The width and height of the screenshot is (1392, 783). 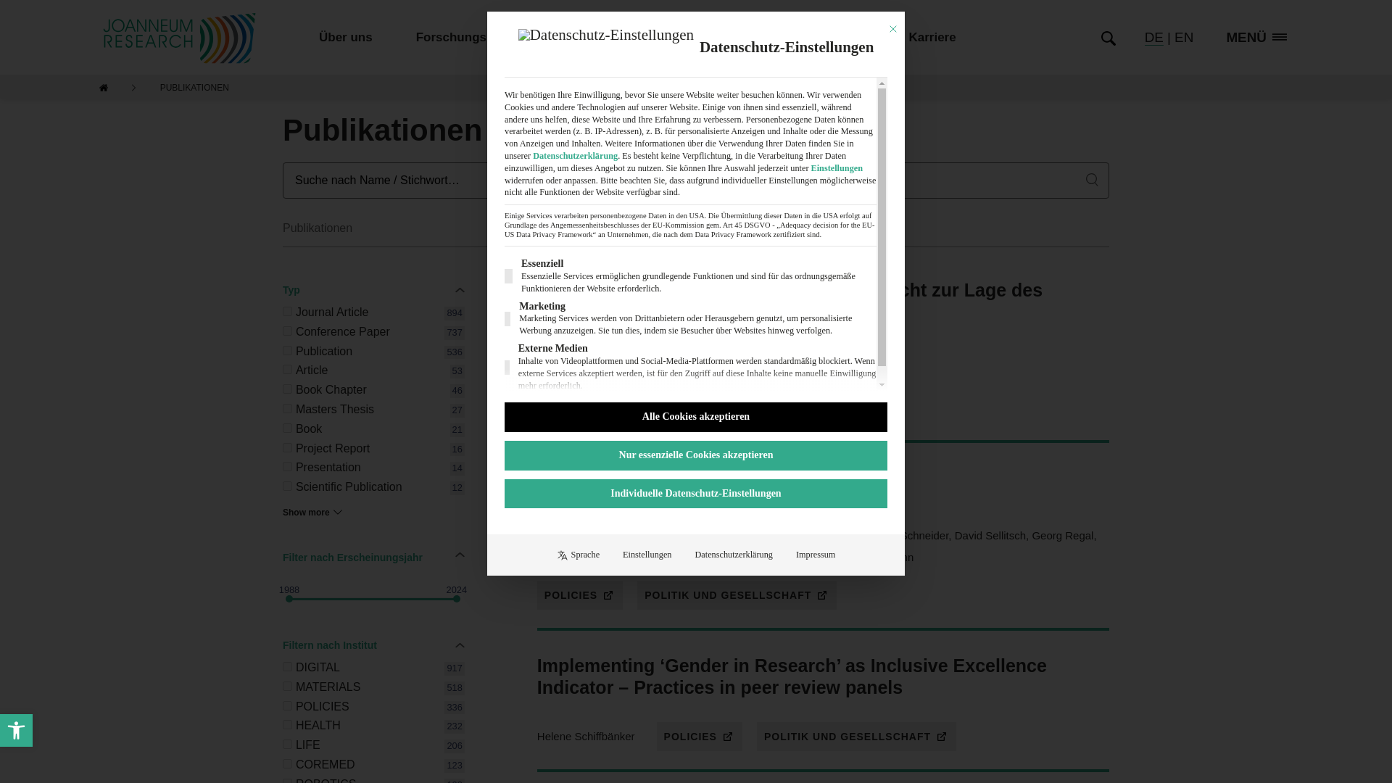 I want to click on Article, so click(x=287, y=448).